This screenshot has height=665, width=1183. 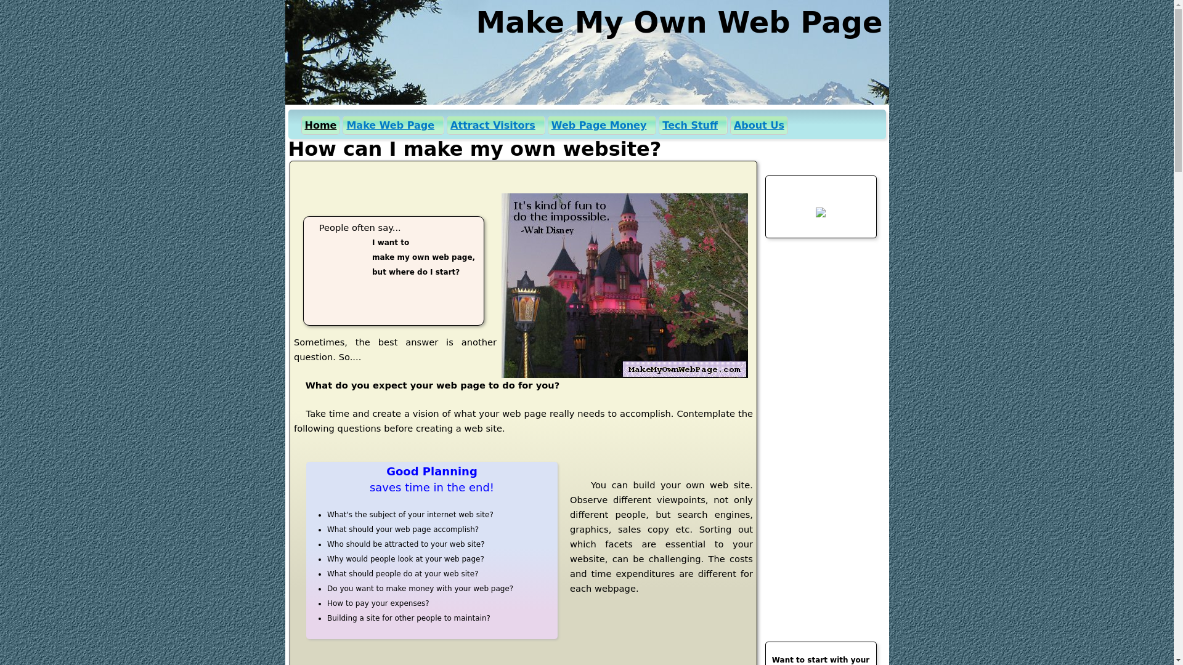 I want to click on Steps to make my own web page, so click(x=393, y=126).